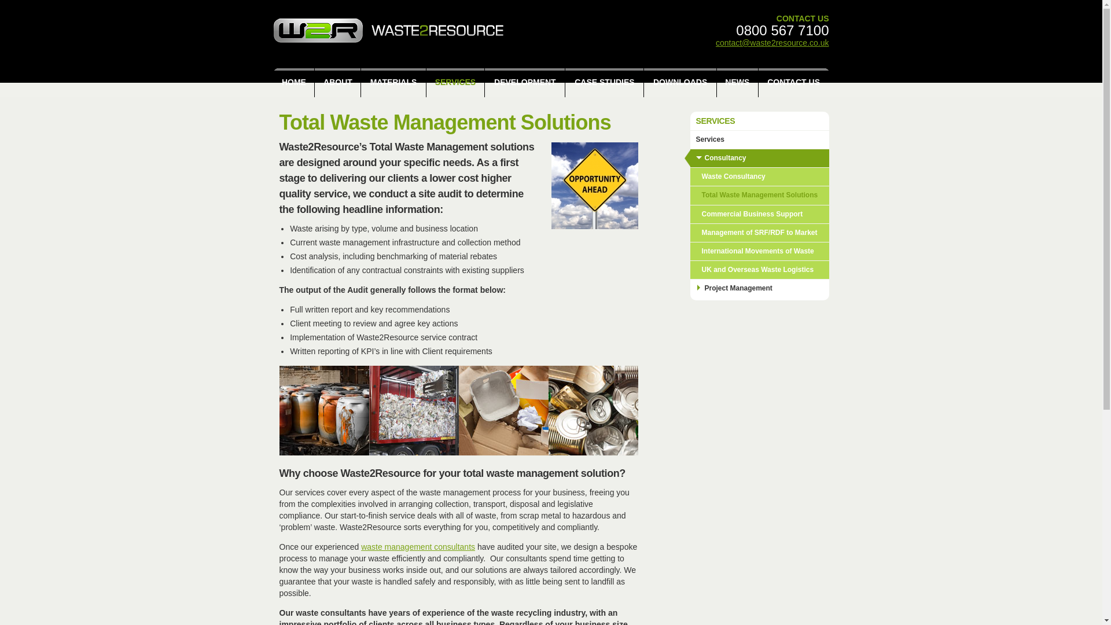 The height and width of the screenshot is (625, 1111). What do you see at coordinates (393, 82) in the screenshot?
I see `MATERIALS` at bounding box center [393, 82].